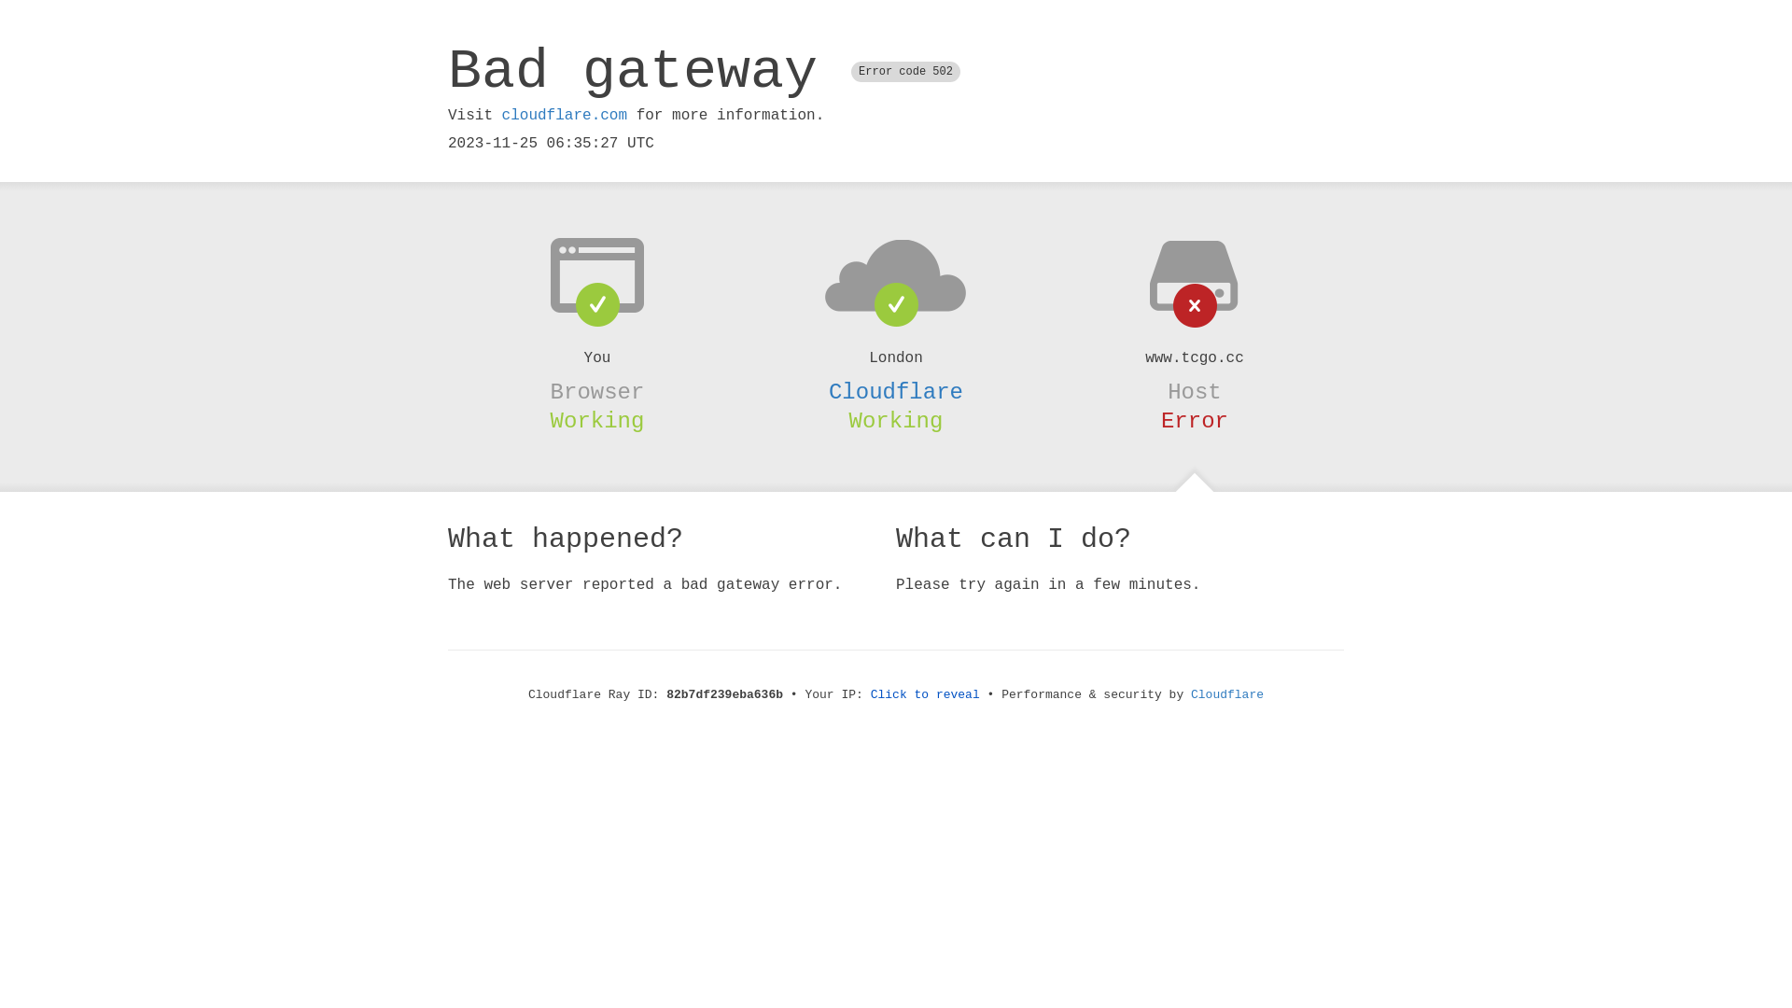 The height and width of the screenshot is (1008, 1792). Describe the element at coordinates (1227, 694) in the screenshot. I see `Cloudflare` at that location.